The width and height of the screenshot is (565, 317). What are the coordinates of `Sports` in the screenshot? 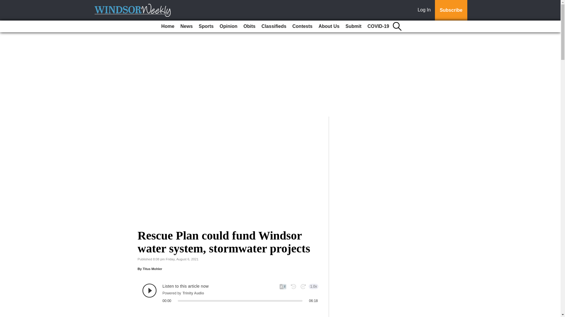 It's located at (206, 26).